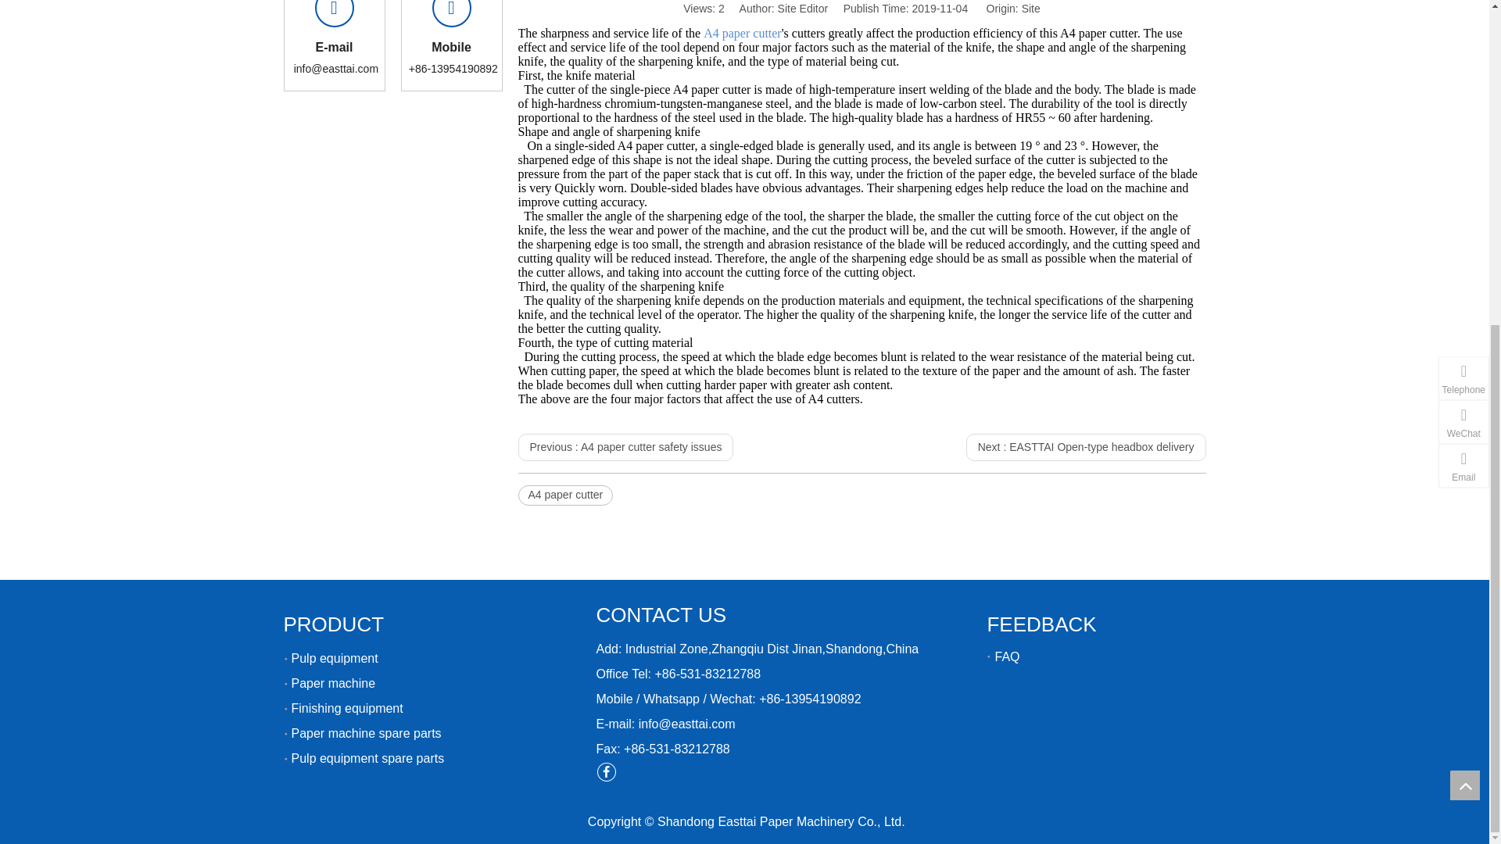 Image resolution: width=1501 pixels, height=844 pixels. Describe the element at coordinates (1006, 656) in the screenshot. I see `FAQ` at that location.